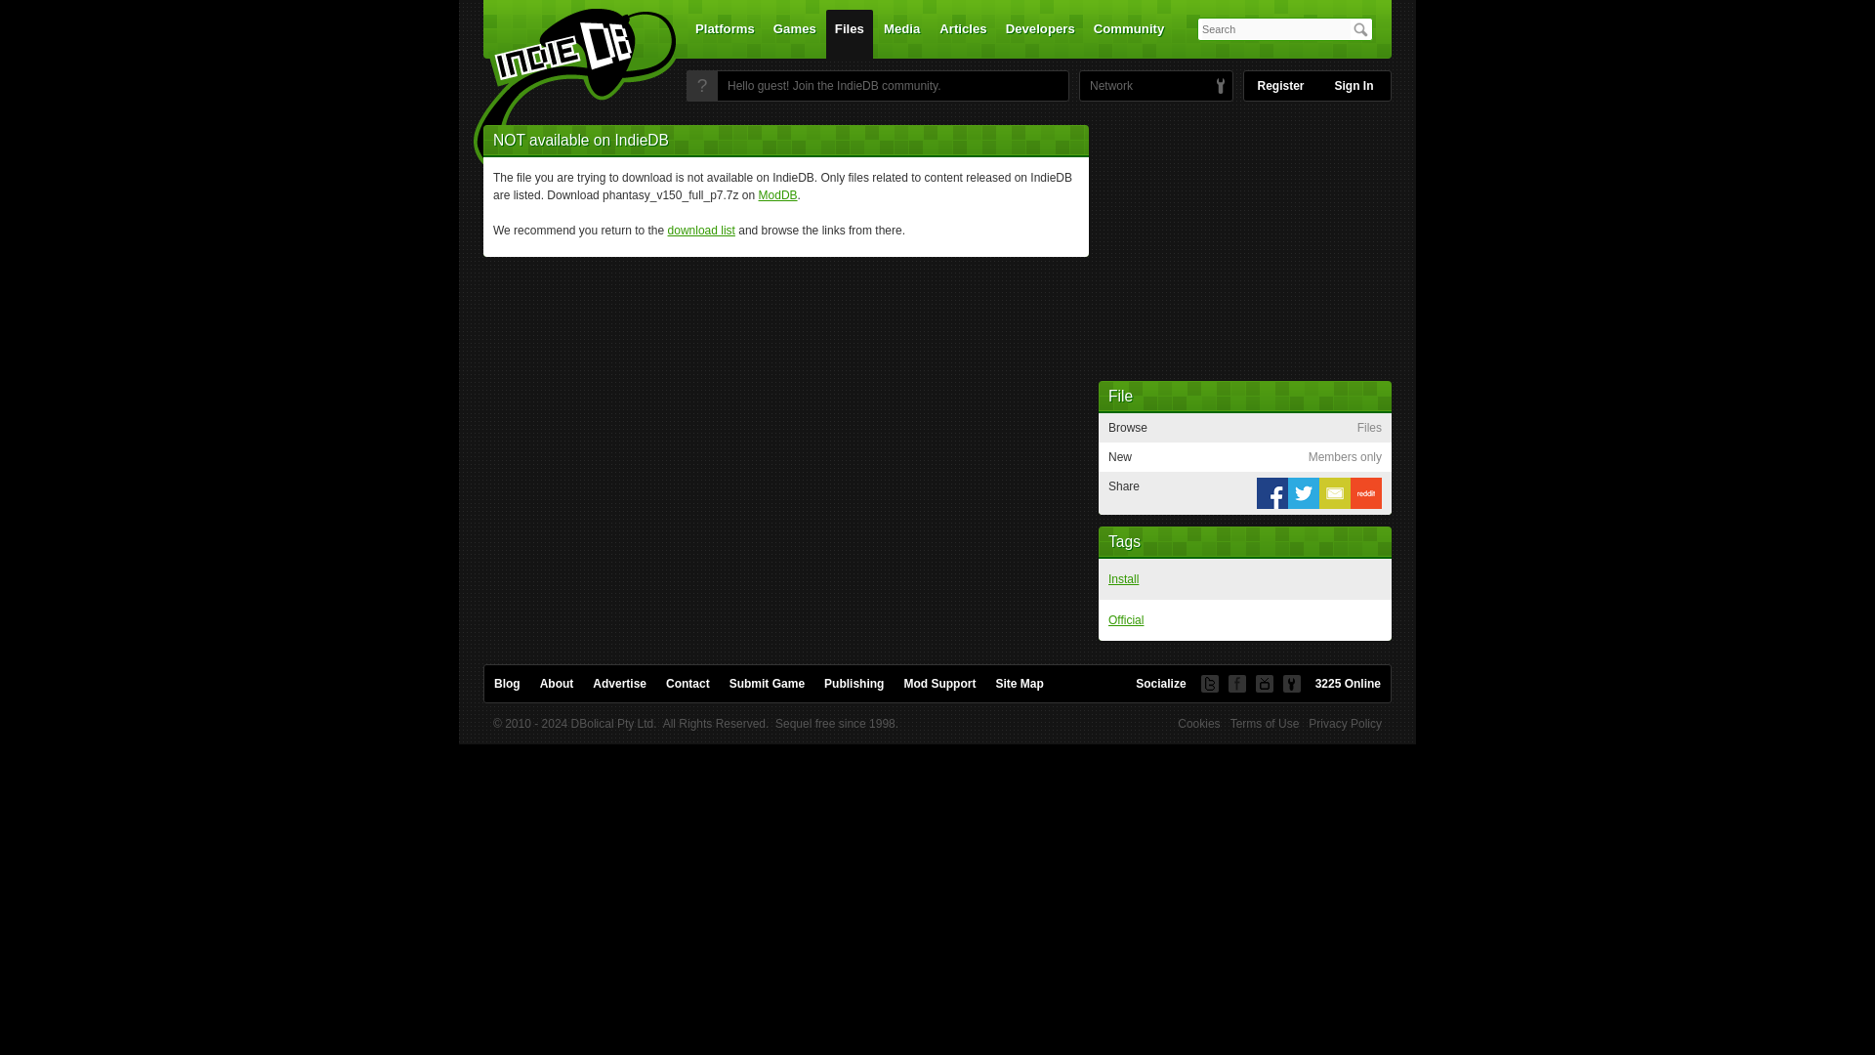  I want to click on Email a friend, so click(1334, 492).